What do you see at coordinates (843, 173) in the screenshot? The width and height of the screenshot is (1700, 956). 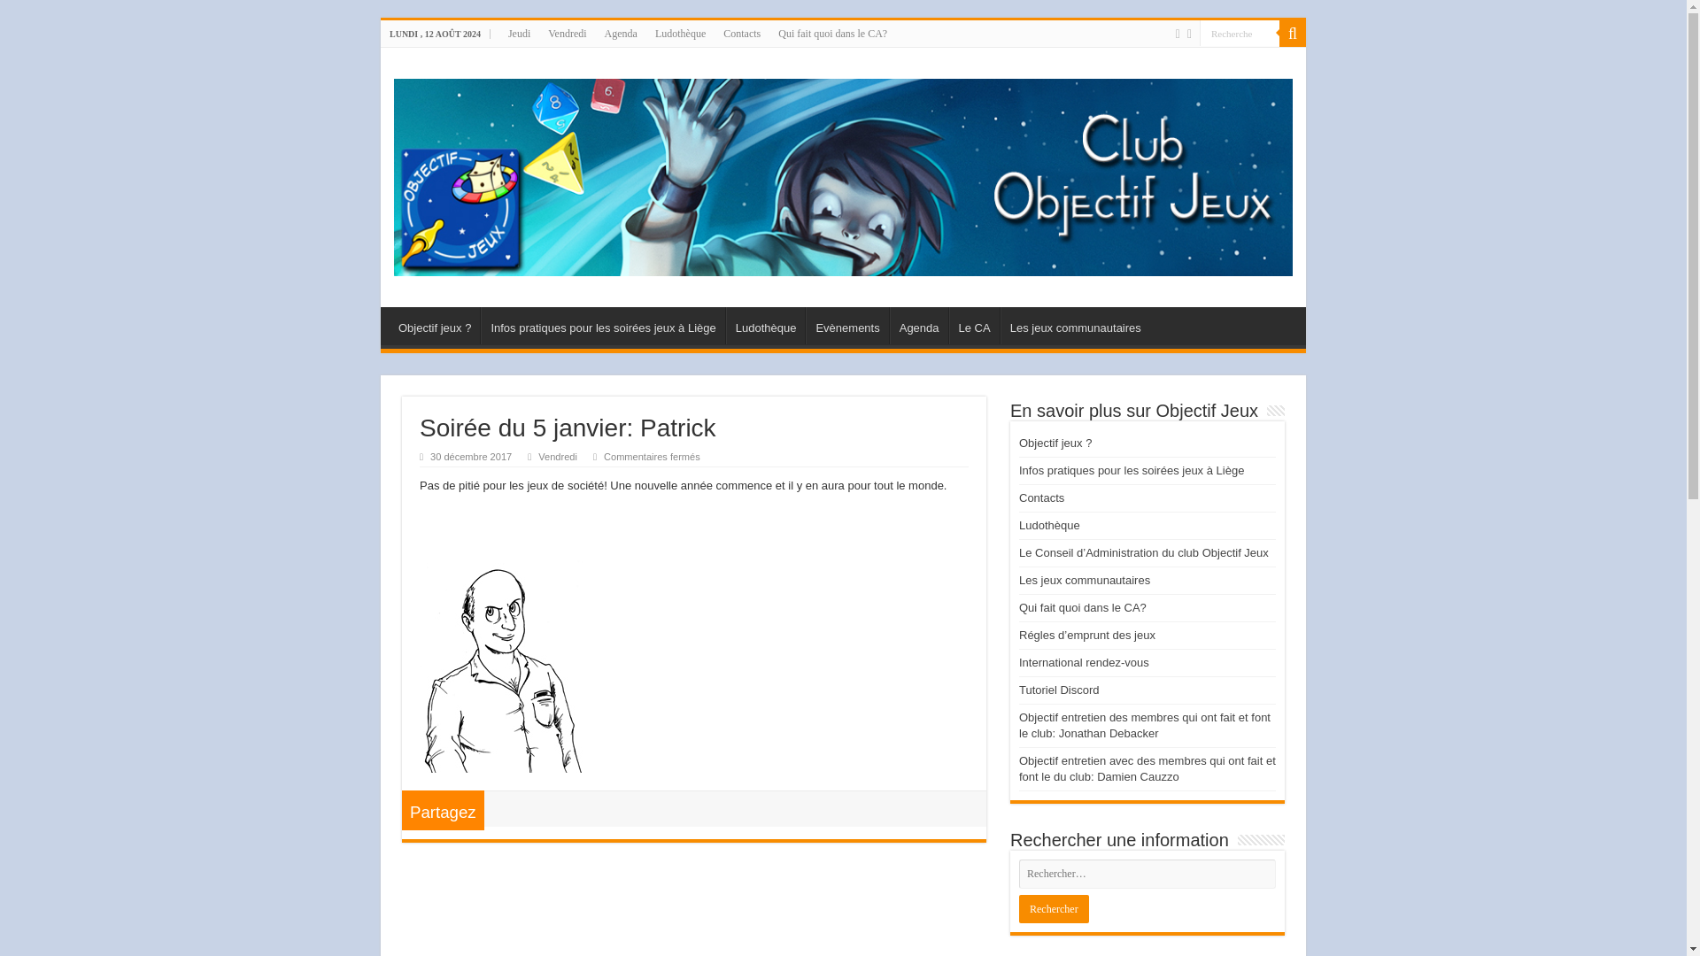 I see `Objectif Jeux` at bounding box center [843, 173].